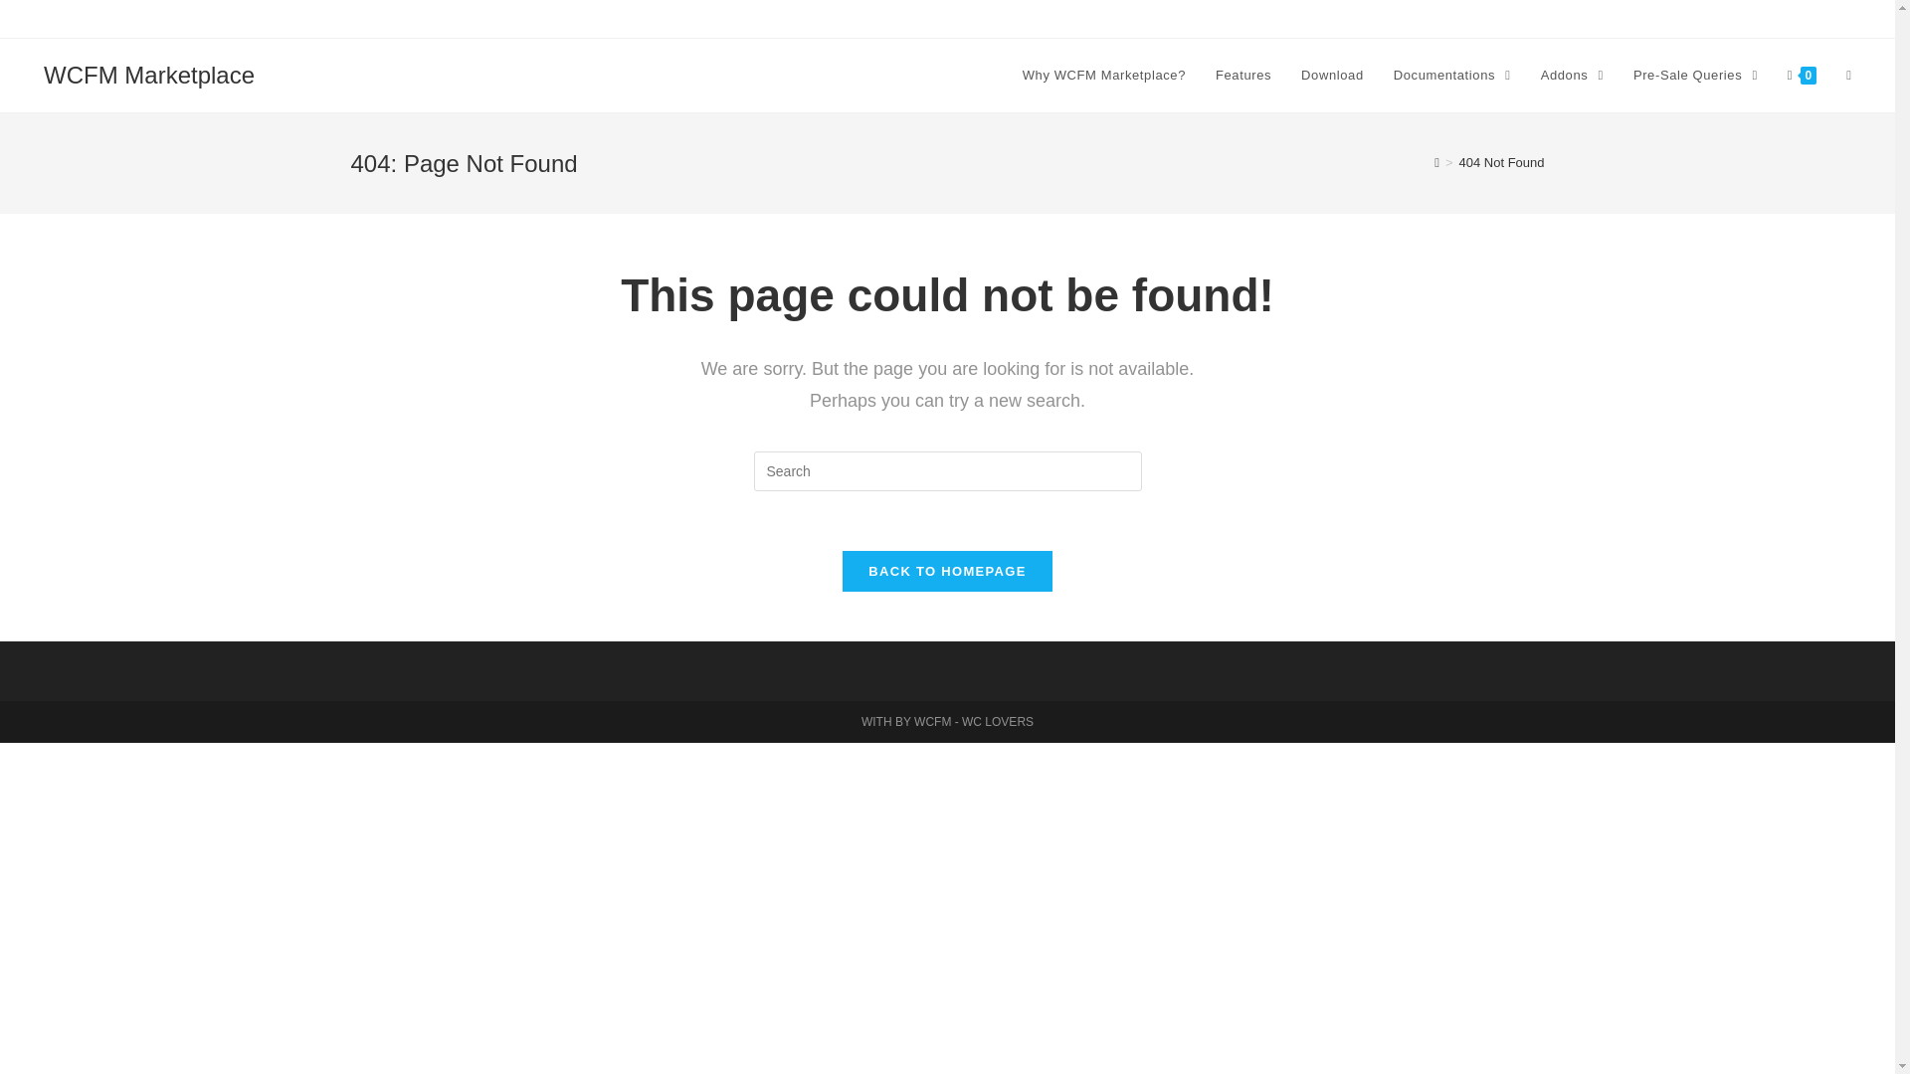  I want to click on Addons, so click(1572, 76).